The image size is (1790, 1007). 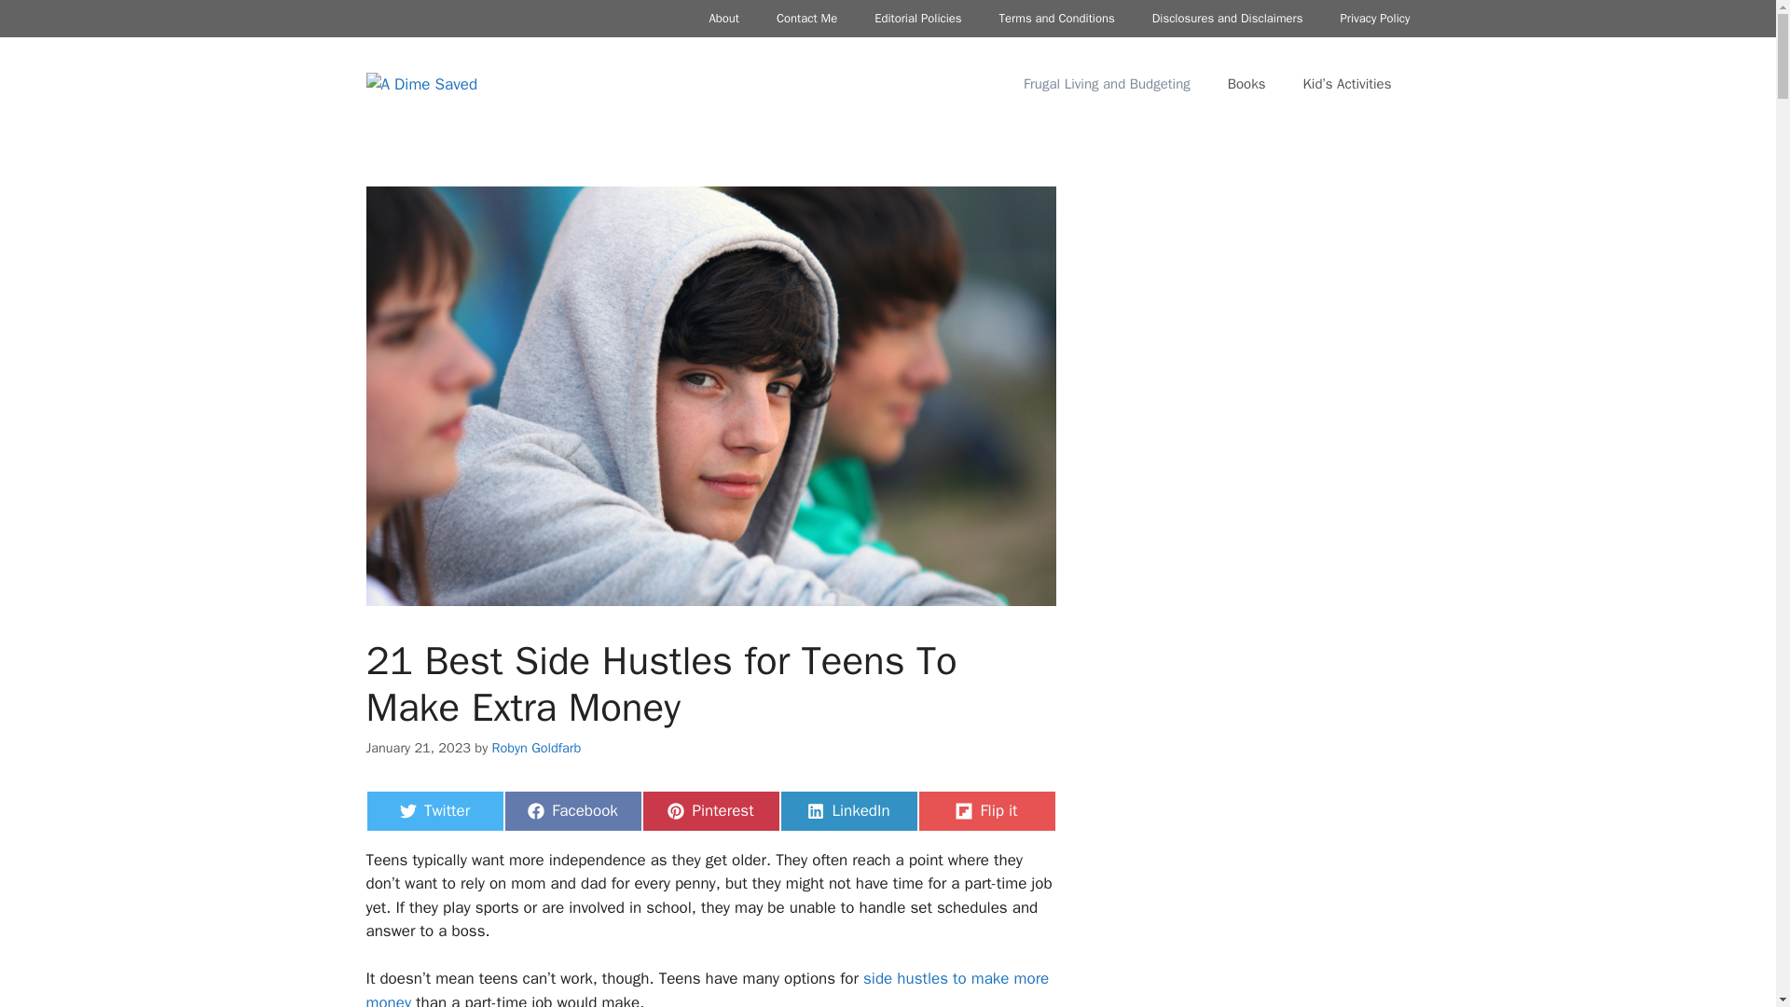 I want to click on Contact Me, so click(x=1227, y=19).